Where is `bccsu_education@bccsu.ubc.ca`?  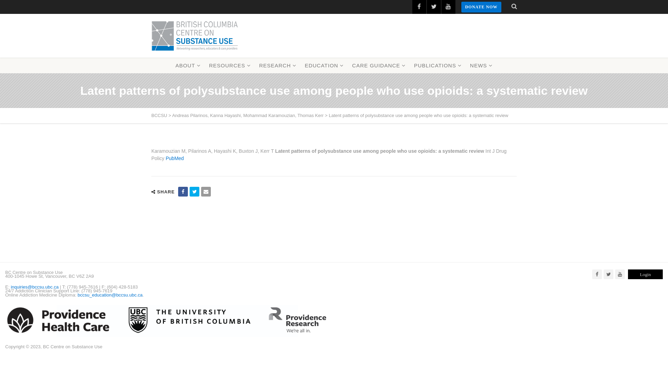 bccsu_education@bccsu.ubc.ca is located at coordinates (110, 295).